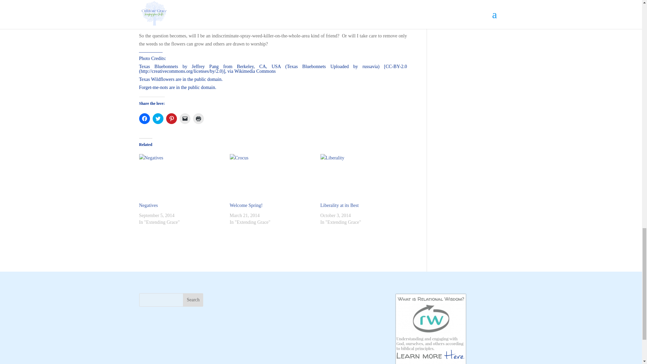 The height and width of the screenshot is (364, 647). What do you see at coordinates (185, 119) in the screenshot?
I see `Click to email a link to a friend` at bounding box center [185, 119].